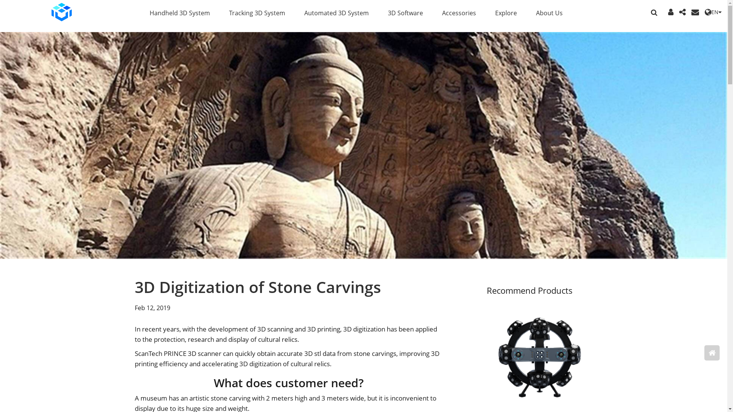  What do you see at coordinates (257, 12) in the screenshot?
I see `Tracking 3D System` at bounding box center [257, 12].